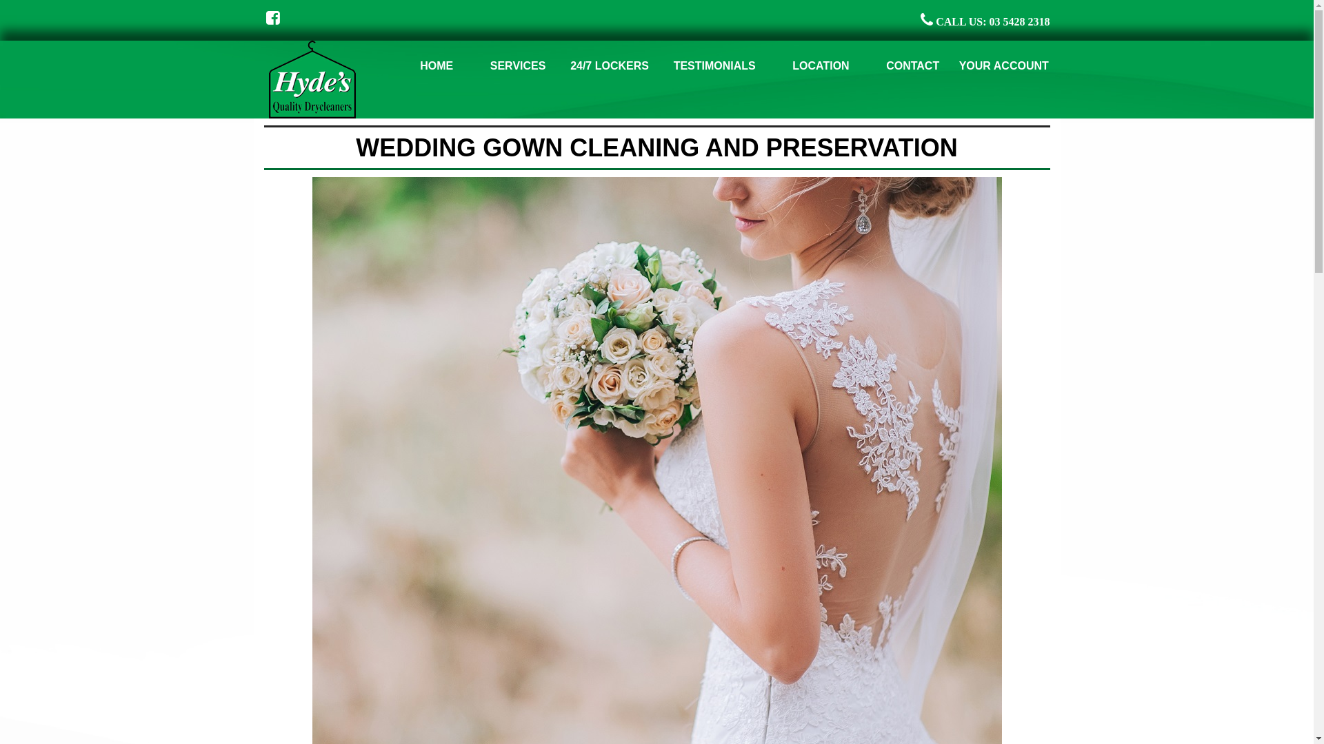  Describe the element at coordinates (821, 66) in the screenshot. I see `LOCATION` at that location.